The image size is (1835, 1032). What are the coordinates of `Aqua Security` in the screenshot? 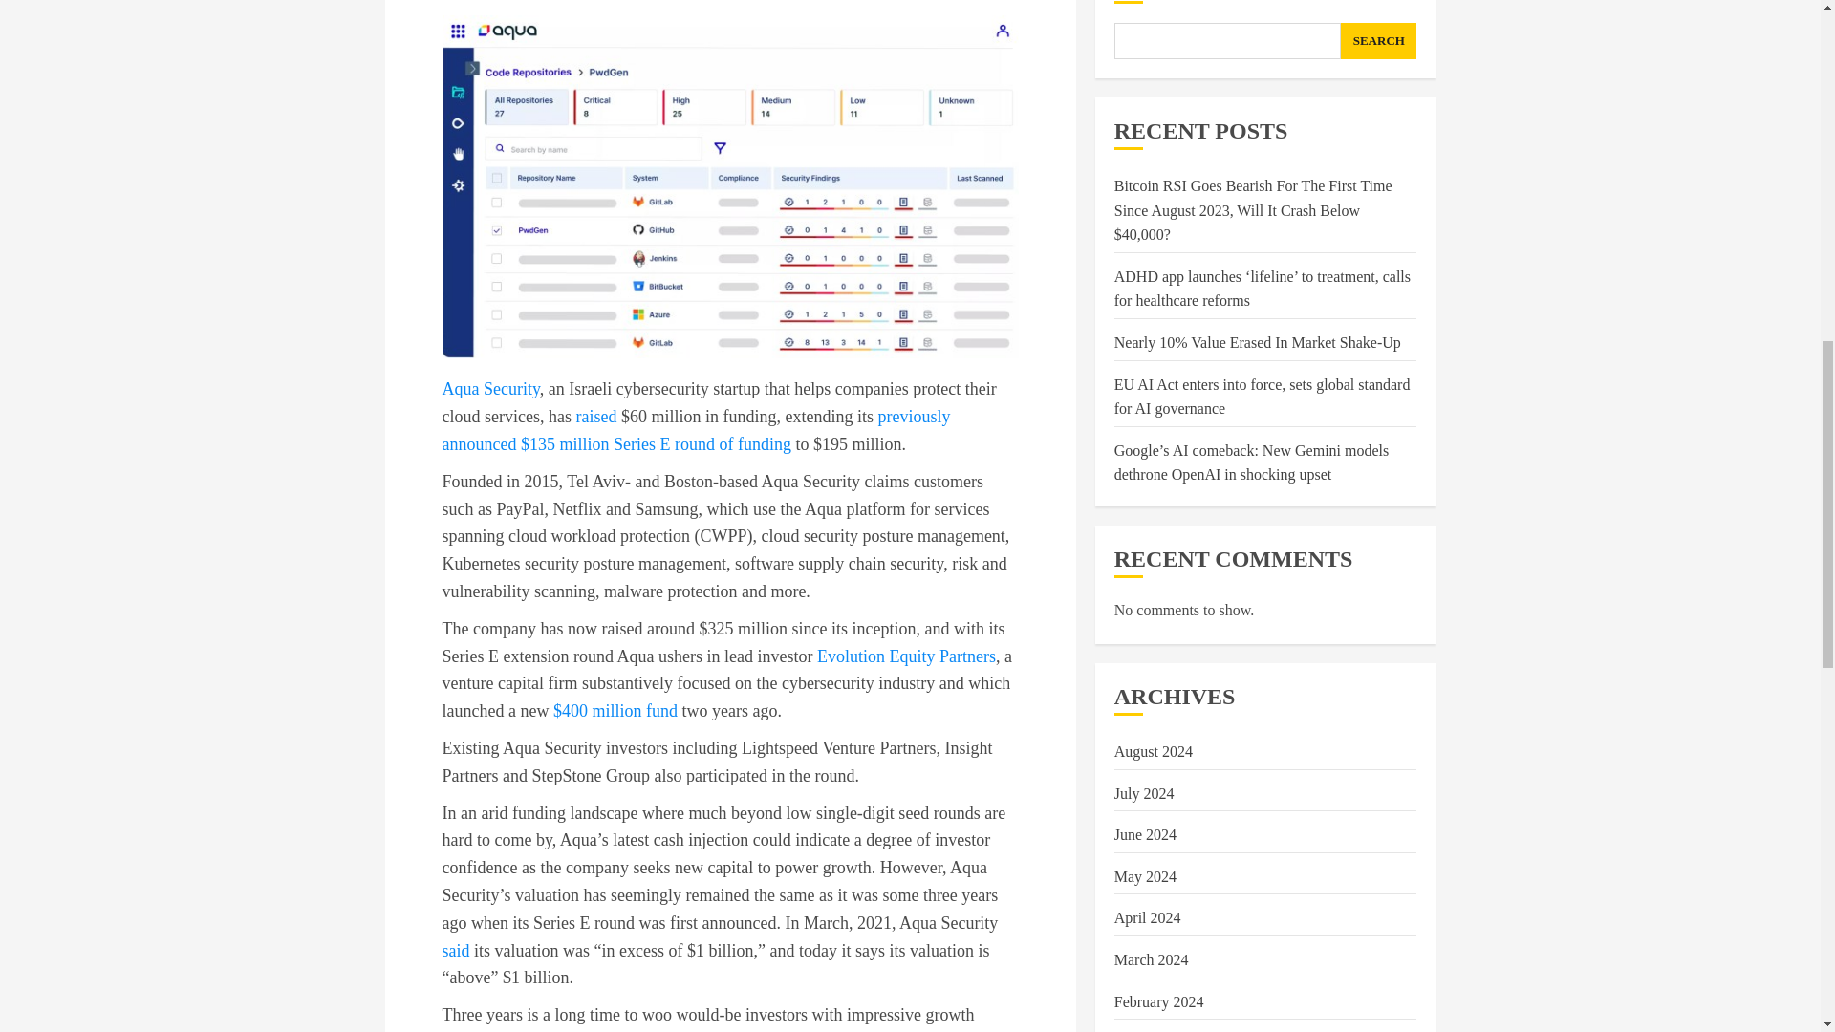 It's located at (490, 388).